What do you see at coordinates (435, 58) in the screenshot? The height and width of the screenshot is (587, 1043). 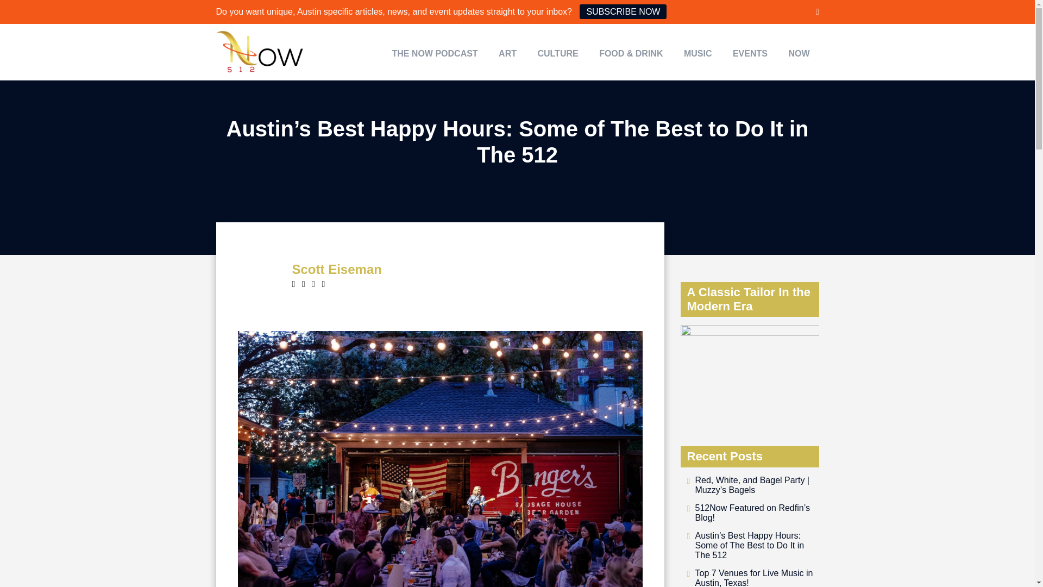 I see `THE NOW PODCAST` at bounding box center [435, 58].